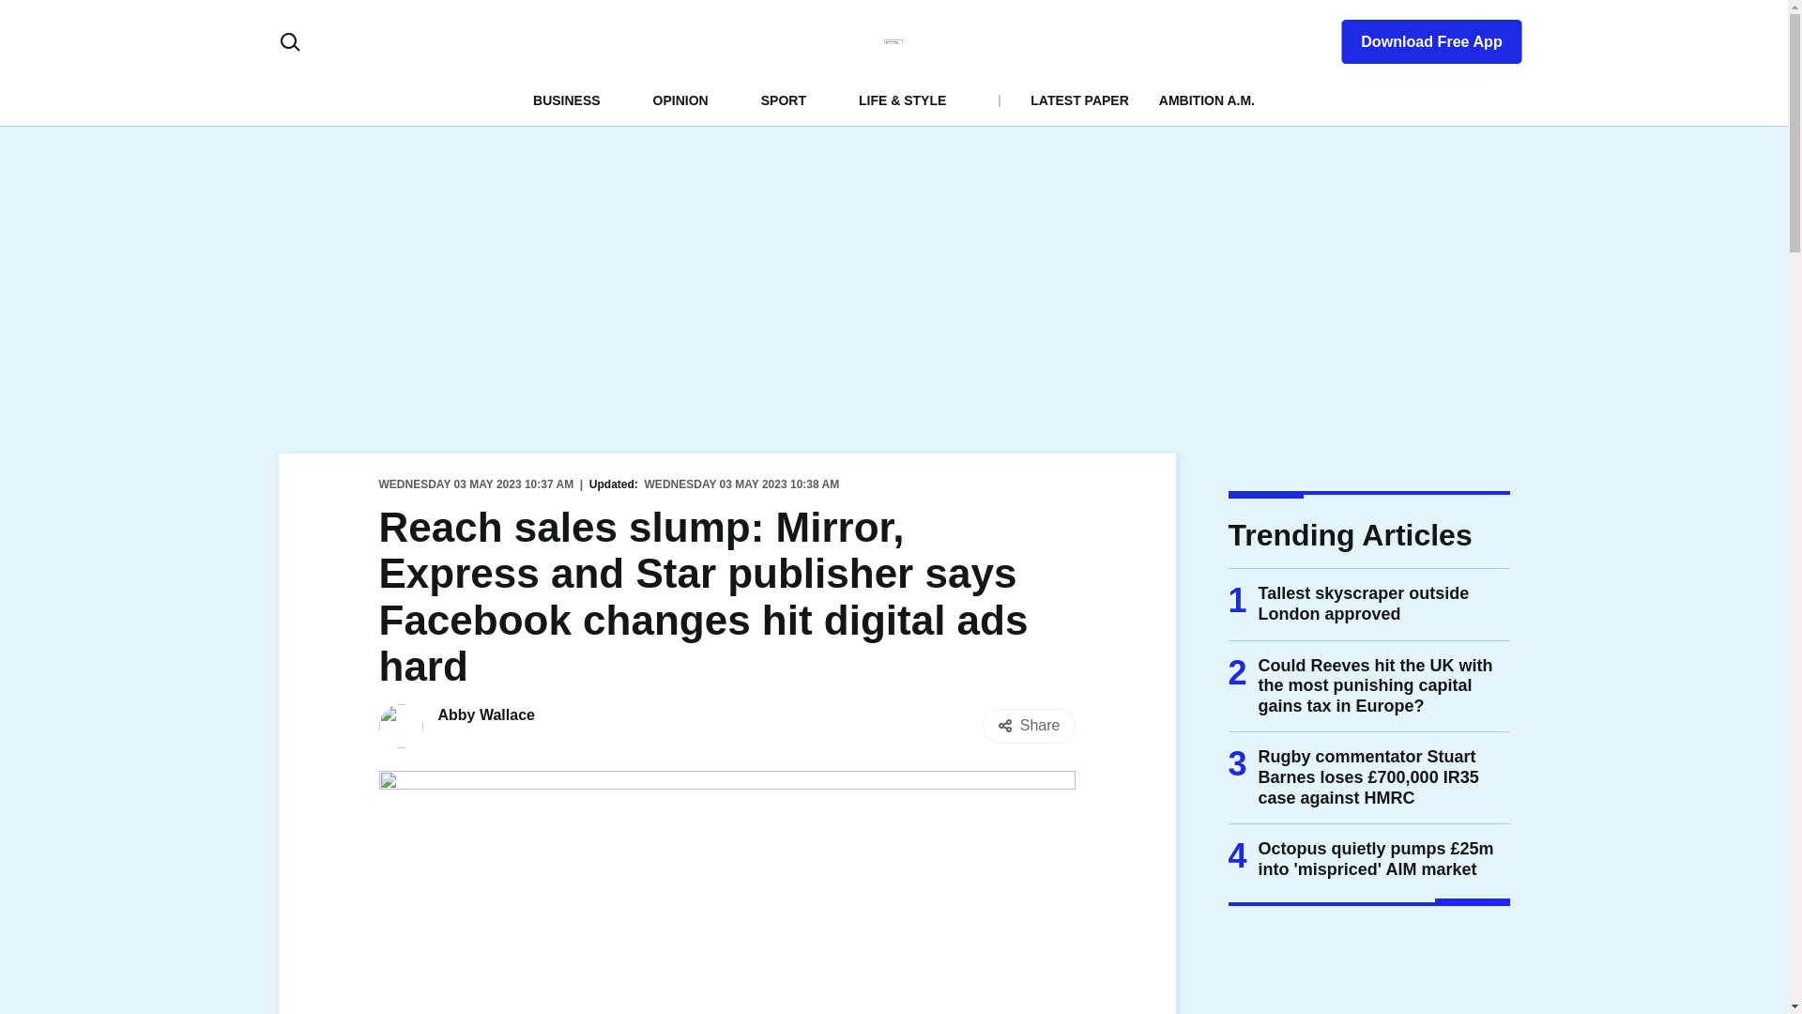 The height and width of the screenshot is (1014, 1802). I want to click on SPORT, so click(783, 100).